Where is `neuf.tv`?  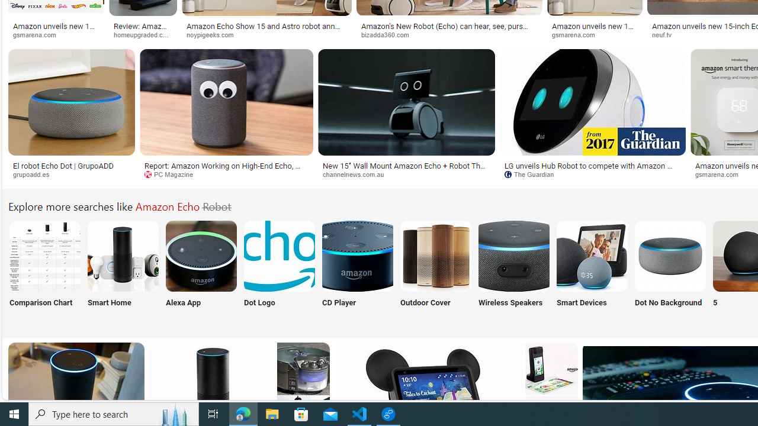 neuf.tv is located at coordinates (666, 34).